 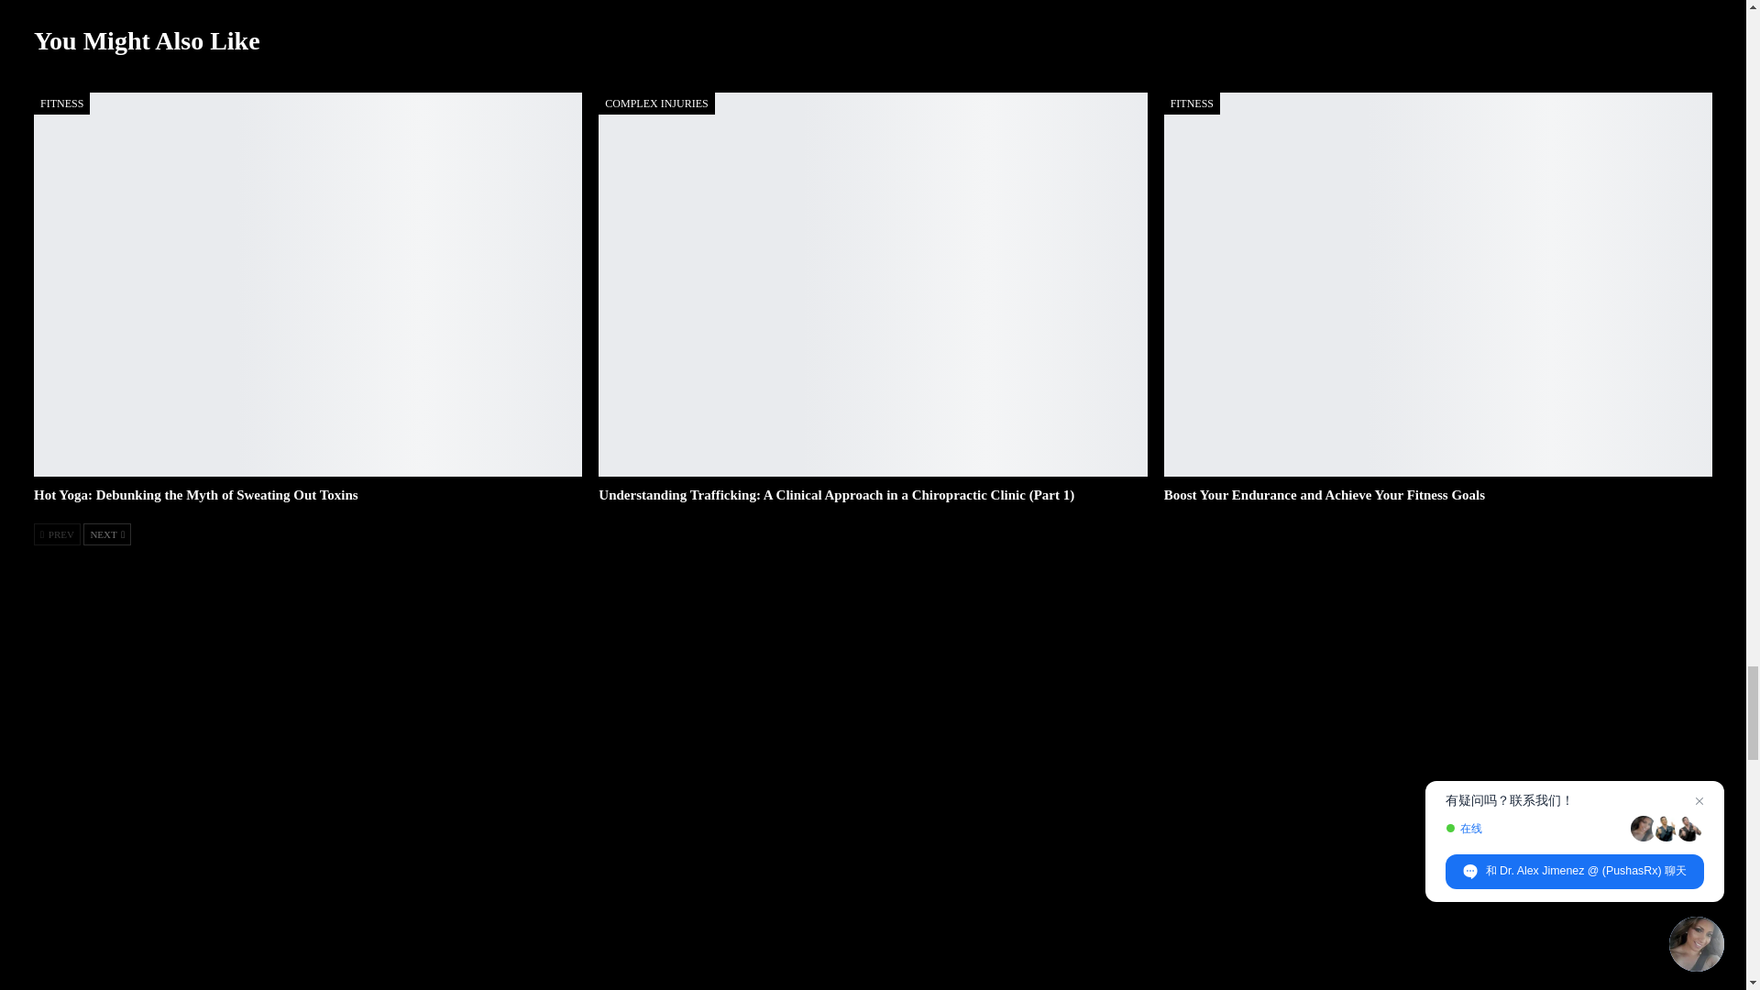 I want to click on Hot Yoga: Debunking the Myth of Sweating Out Toxins, so click(x=196, y=495).